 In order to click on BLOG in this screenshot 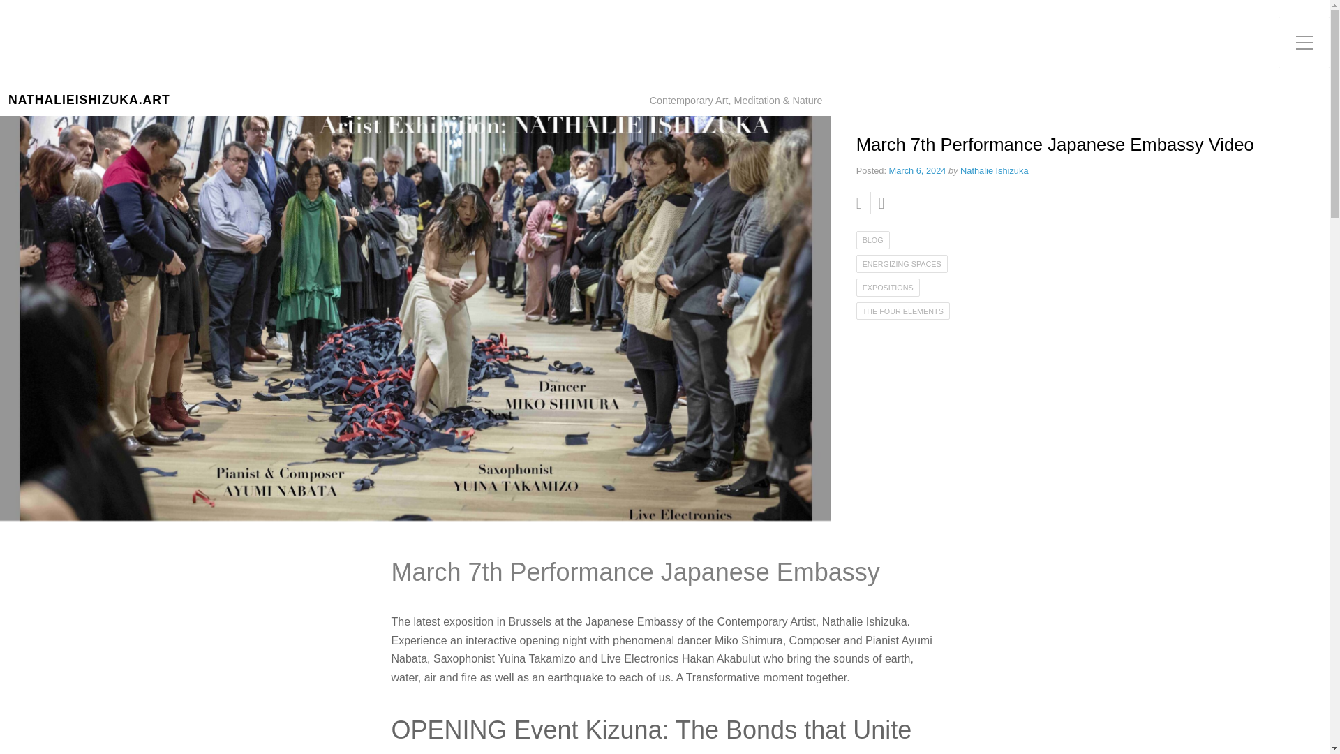, I will do `click(872, 240)`.